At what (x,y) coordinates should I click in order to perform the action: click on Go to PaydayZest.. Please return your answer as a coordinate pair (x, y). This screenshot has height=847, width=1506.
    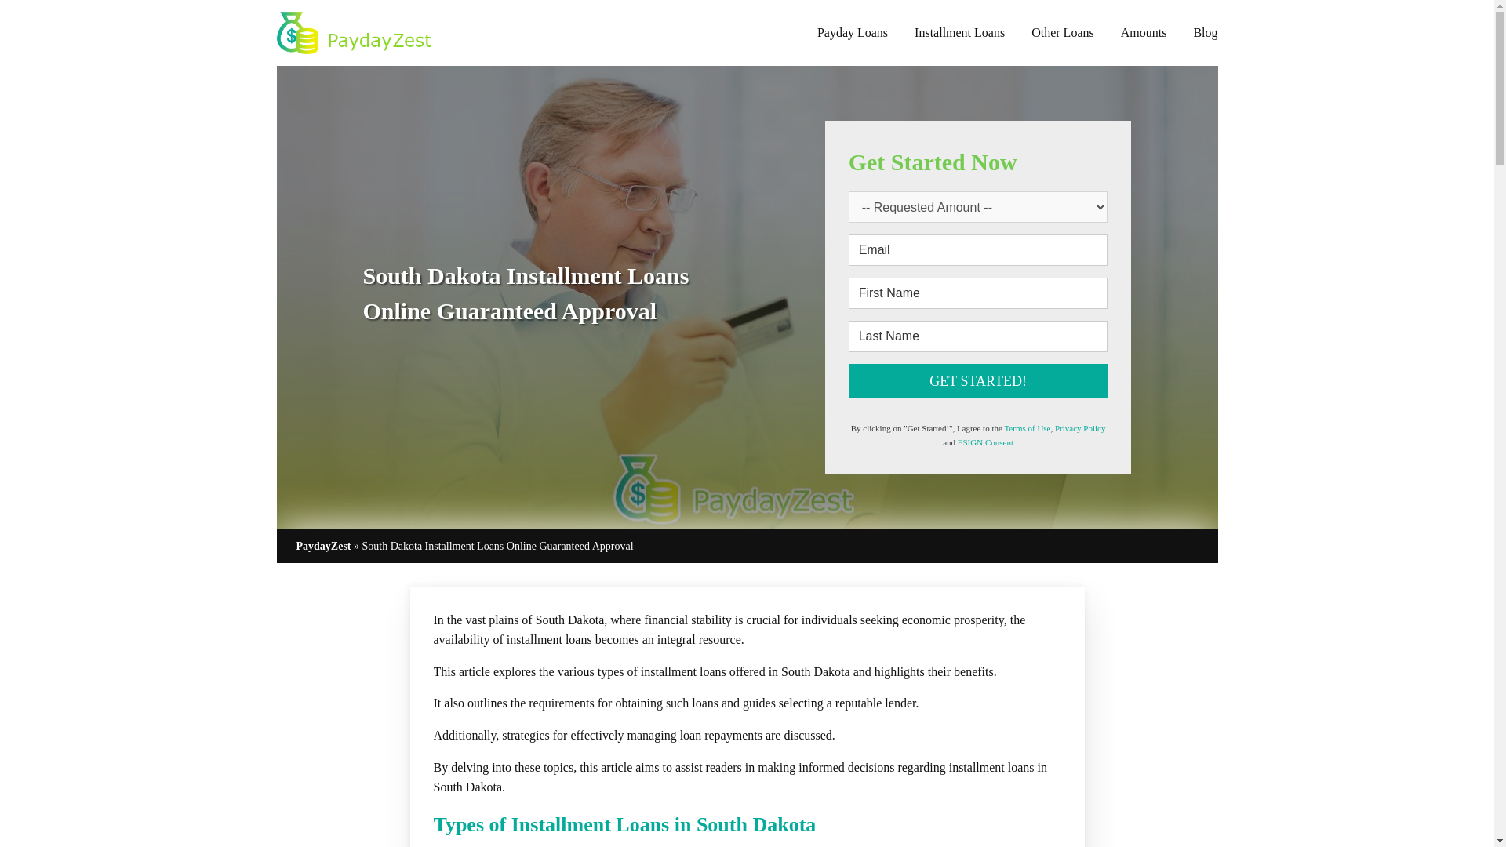
    Looking at the image, I should click on (323, 546).